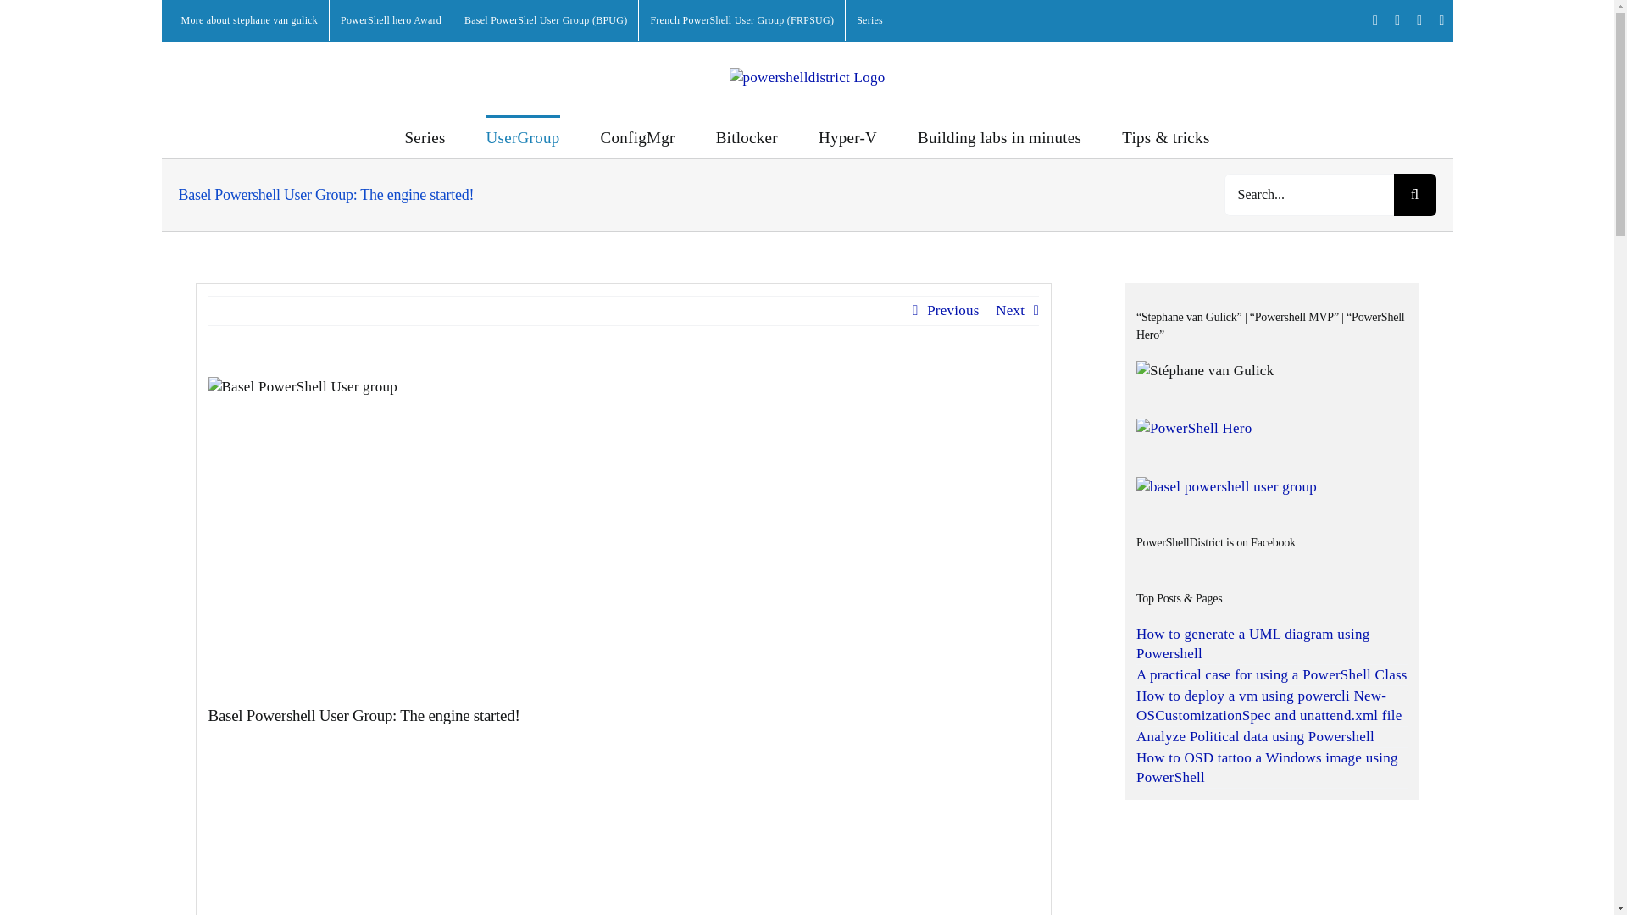 The image size is (1627, 915). I want to click on Advertisement, so click(624, 820).